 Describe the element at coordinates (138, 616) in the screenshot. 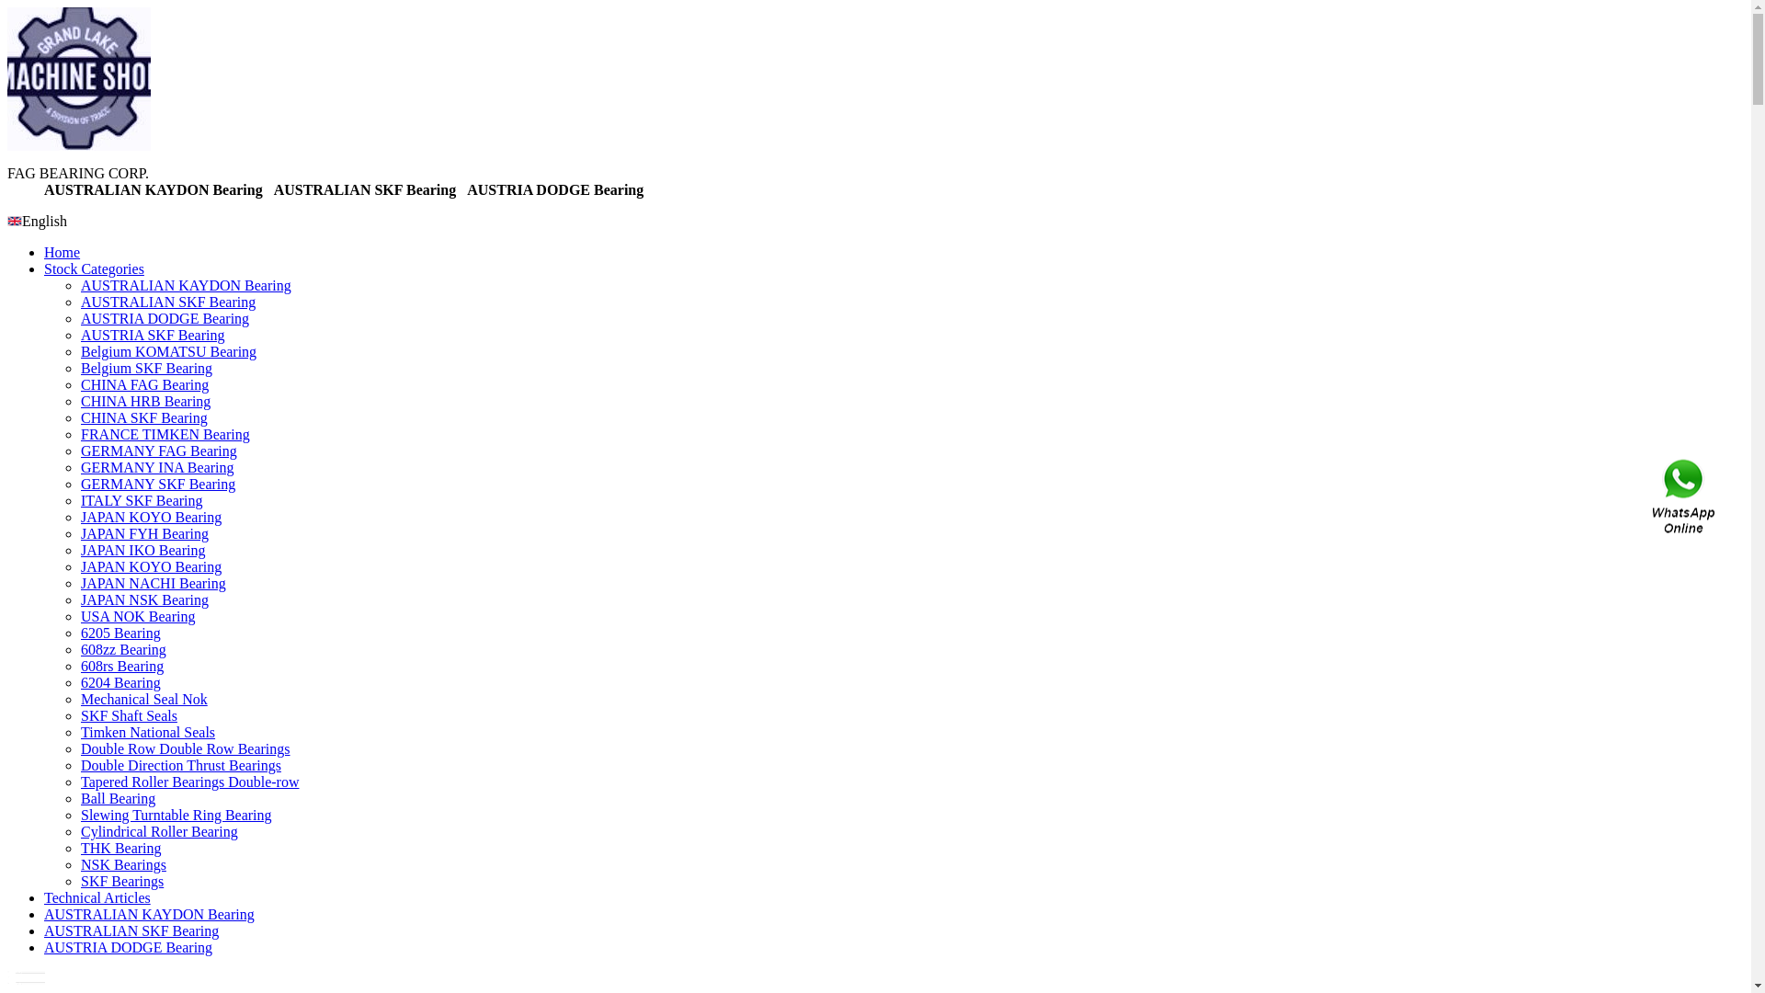

I see `USA NOK Bearing` at that location.